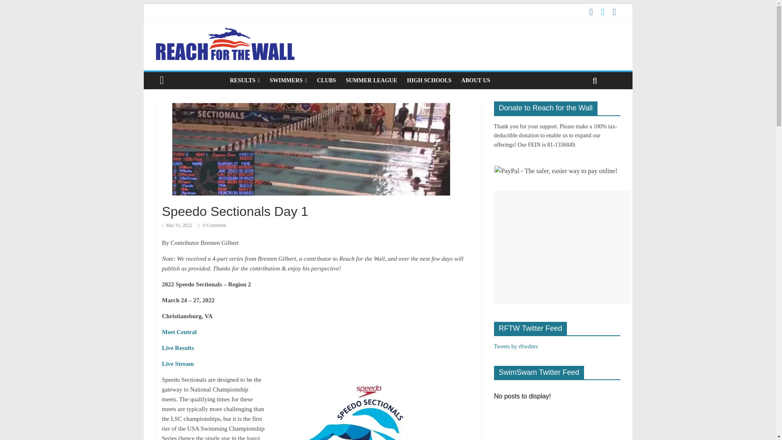 The width and height of the screenshot is (782, 440). Describe the element at coordinates (212, 225) in the screenshot. I see `0 Comment` at that location.